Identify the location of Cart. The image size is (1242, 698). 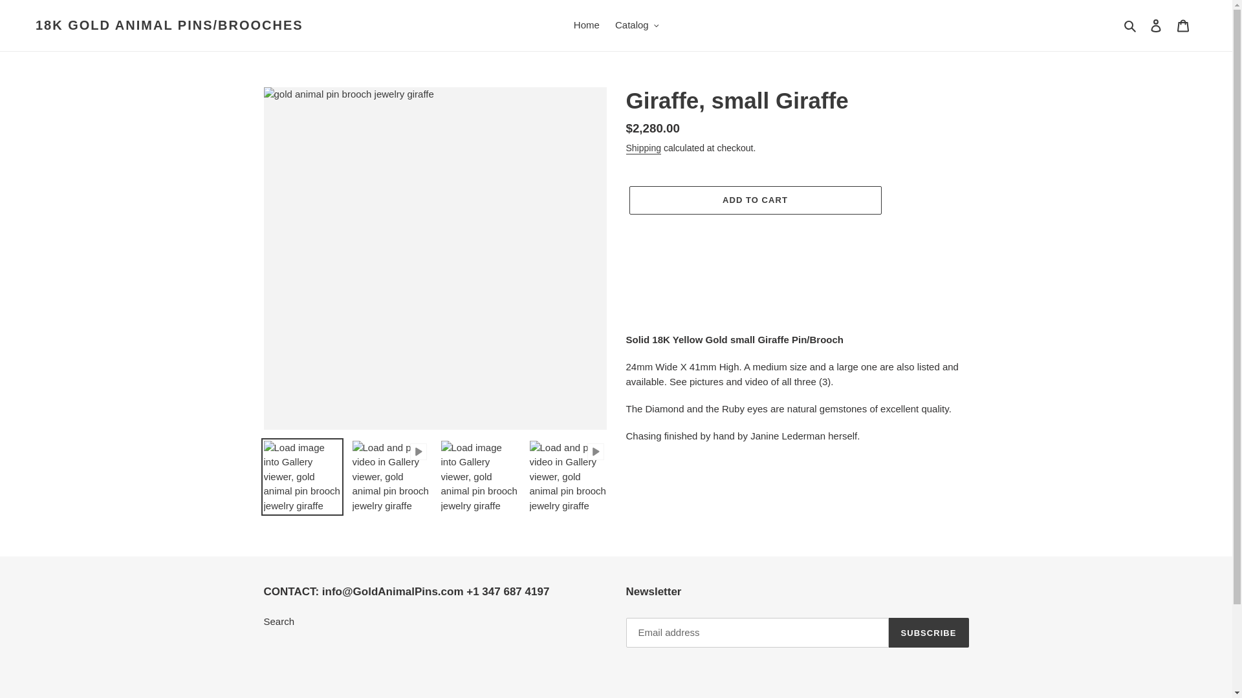
(1183, 25).